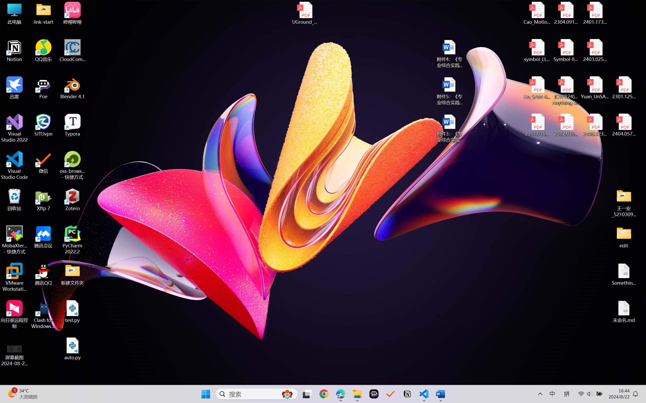  Describe the element at coordinates (566, 13) in the screenshot. I see `2304.09121v3.pdf` at that location.